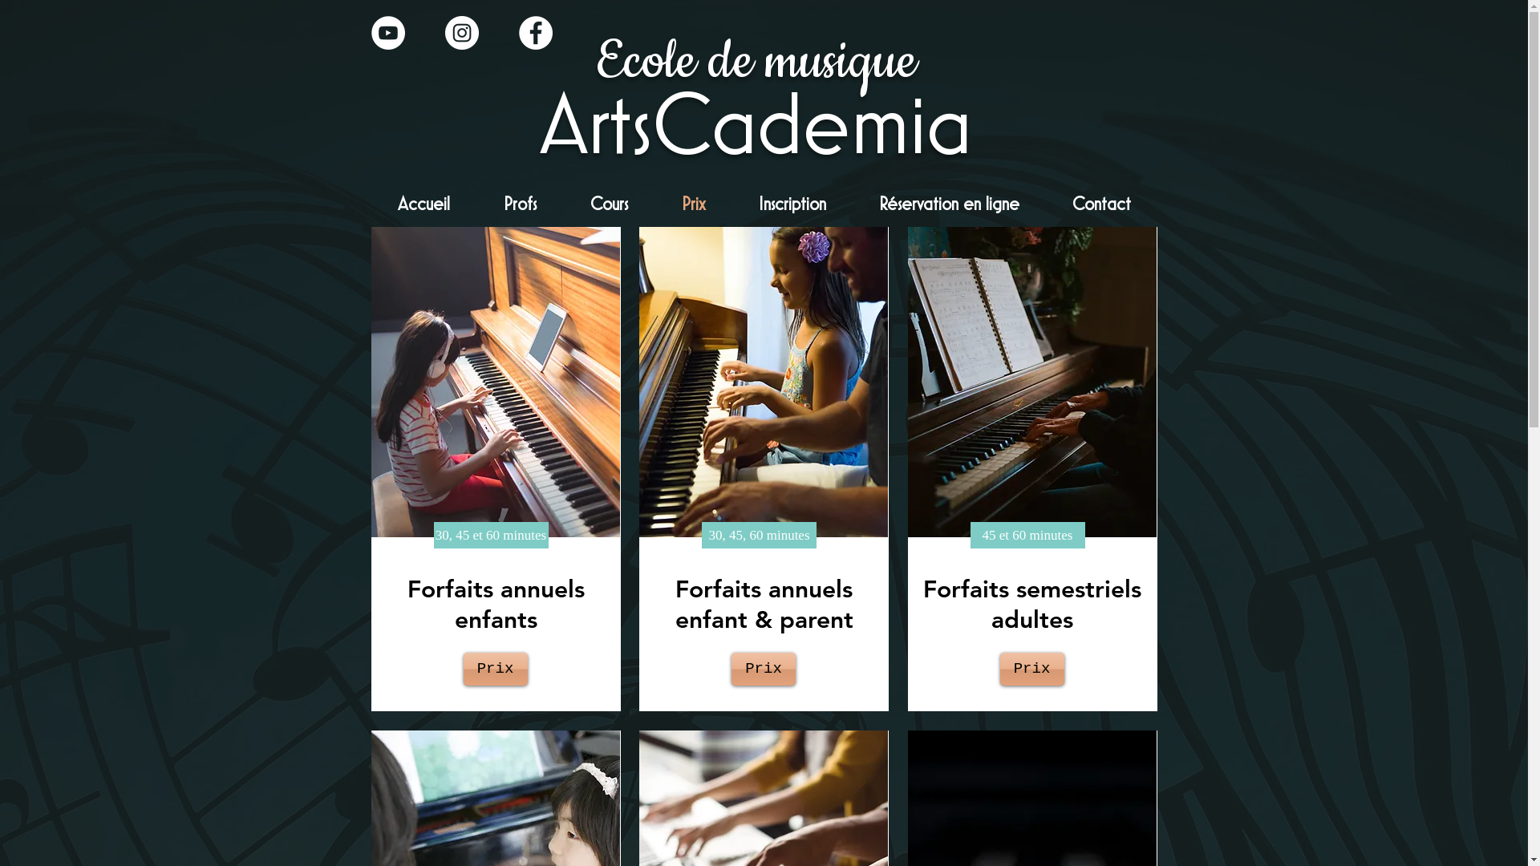 The height and width of the screenshot is (866, 1540). What do you see at coordinates (491, 536) in the screenshot?
I see `30, 45 et 60 minutes` at bounding box center [491, 536].